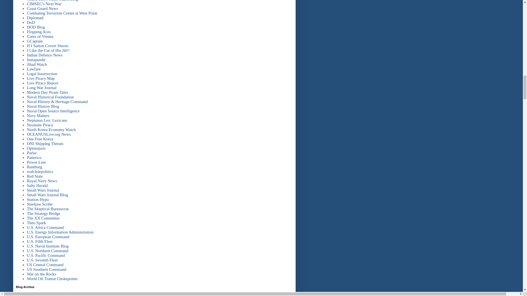 The width and height of the screenshot is (527, 296). What do you see at coordinates (47, 45) in the screenshot?
I see `H I Sutton Covert Shores` at bounding box center [47, 45].